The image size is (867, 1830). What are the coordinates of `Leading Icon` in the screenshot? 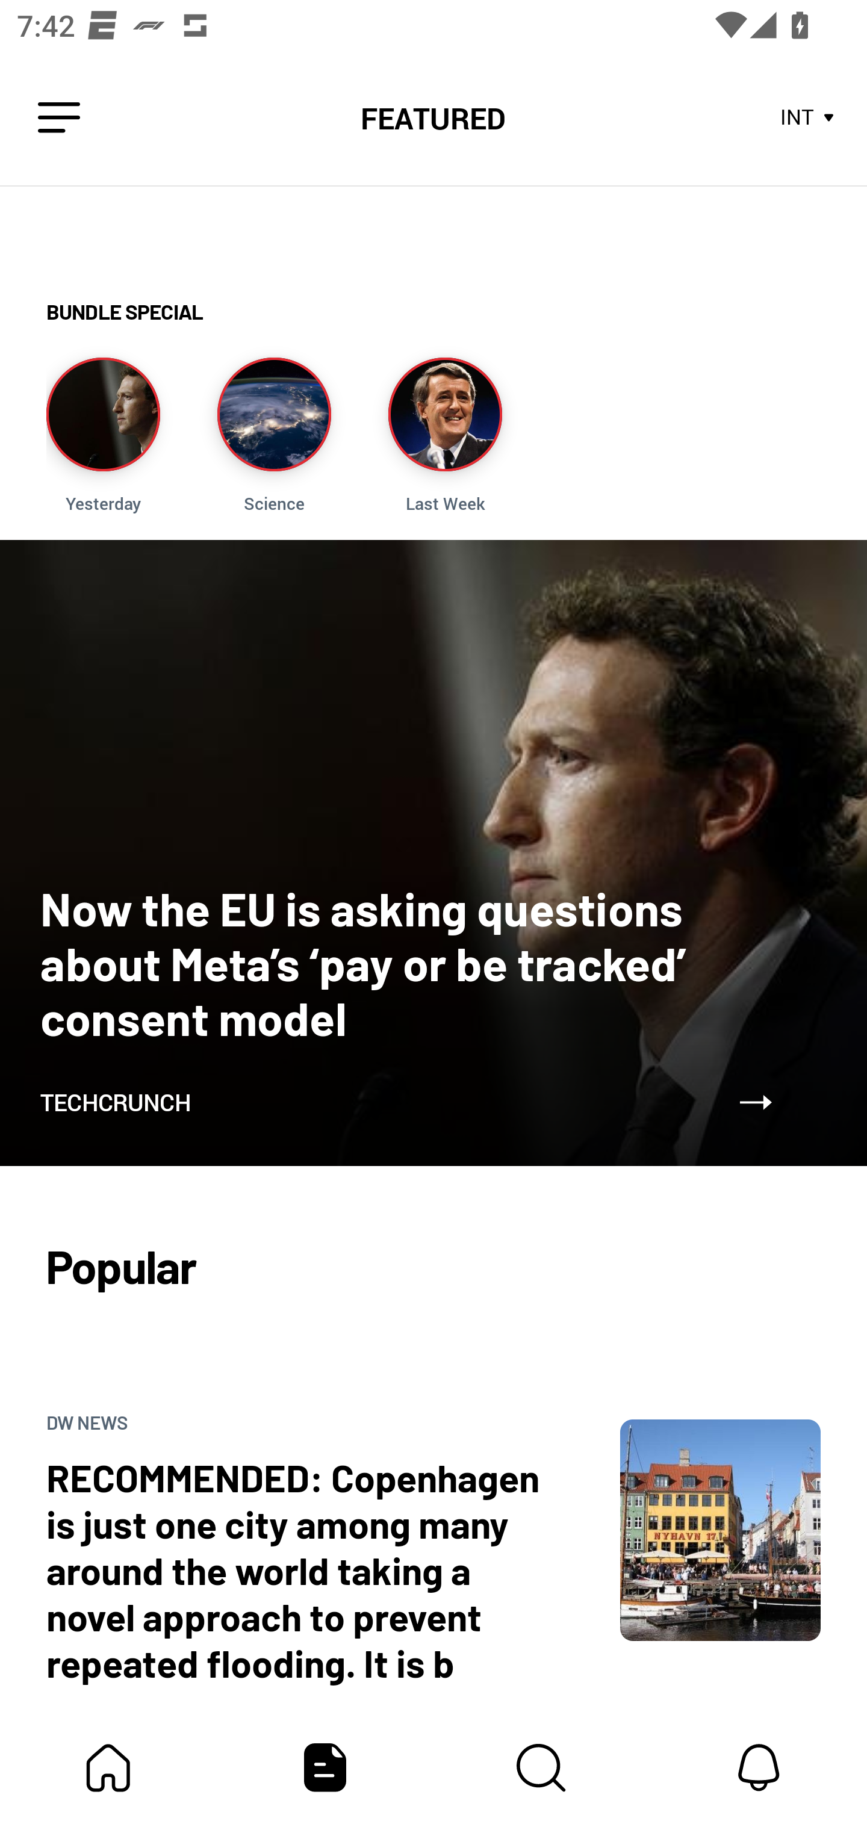 It's located at (59, 118).